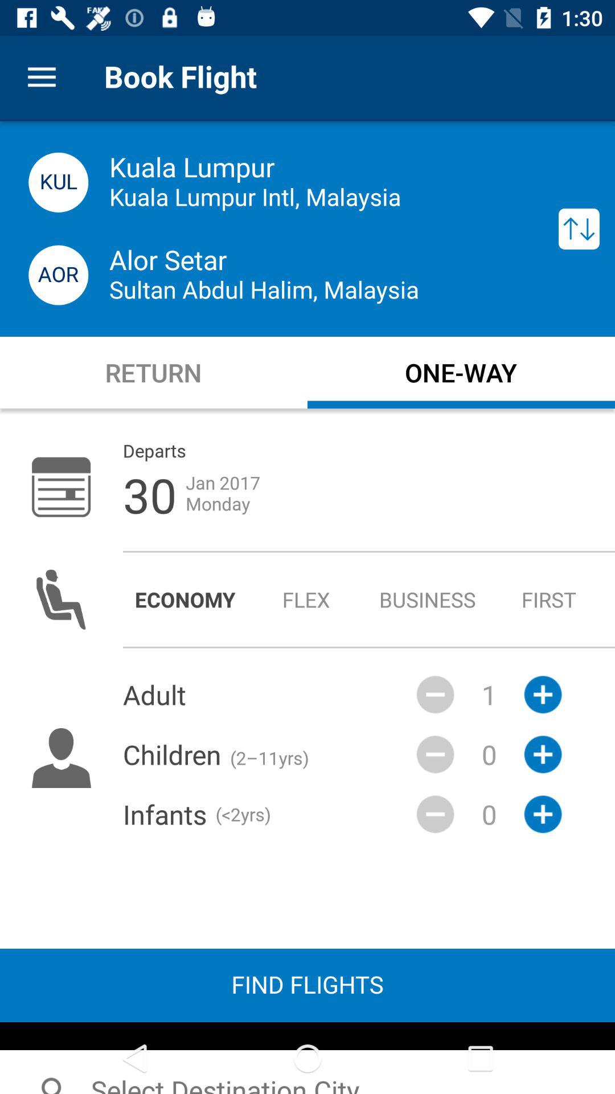 This screenshot has width=615, height=1094. What do you see at coordinates (549, 599) in the screenshot?
I see `jump to the first icon` at bounding box center [549, 599].